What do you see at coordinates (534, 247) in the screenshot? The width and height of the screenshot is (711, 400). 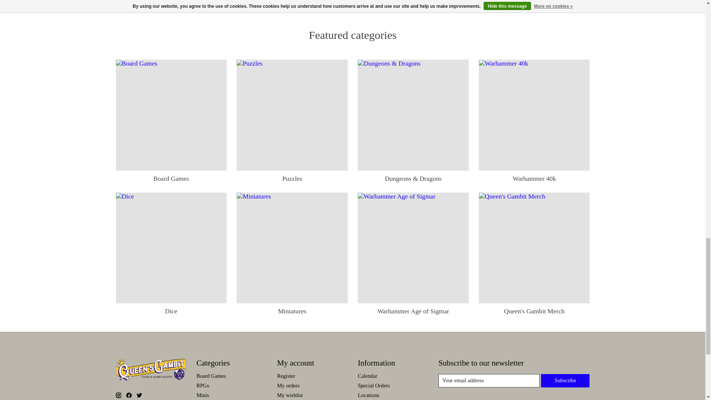 I see `Queen's Gambit Merch` at bounding box center [534, 247].